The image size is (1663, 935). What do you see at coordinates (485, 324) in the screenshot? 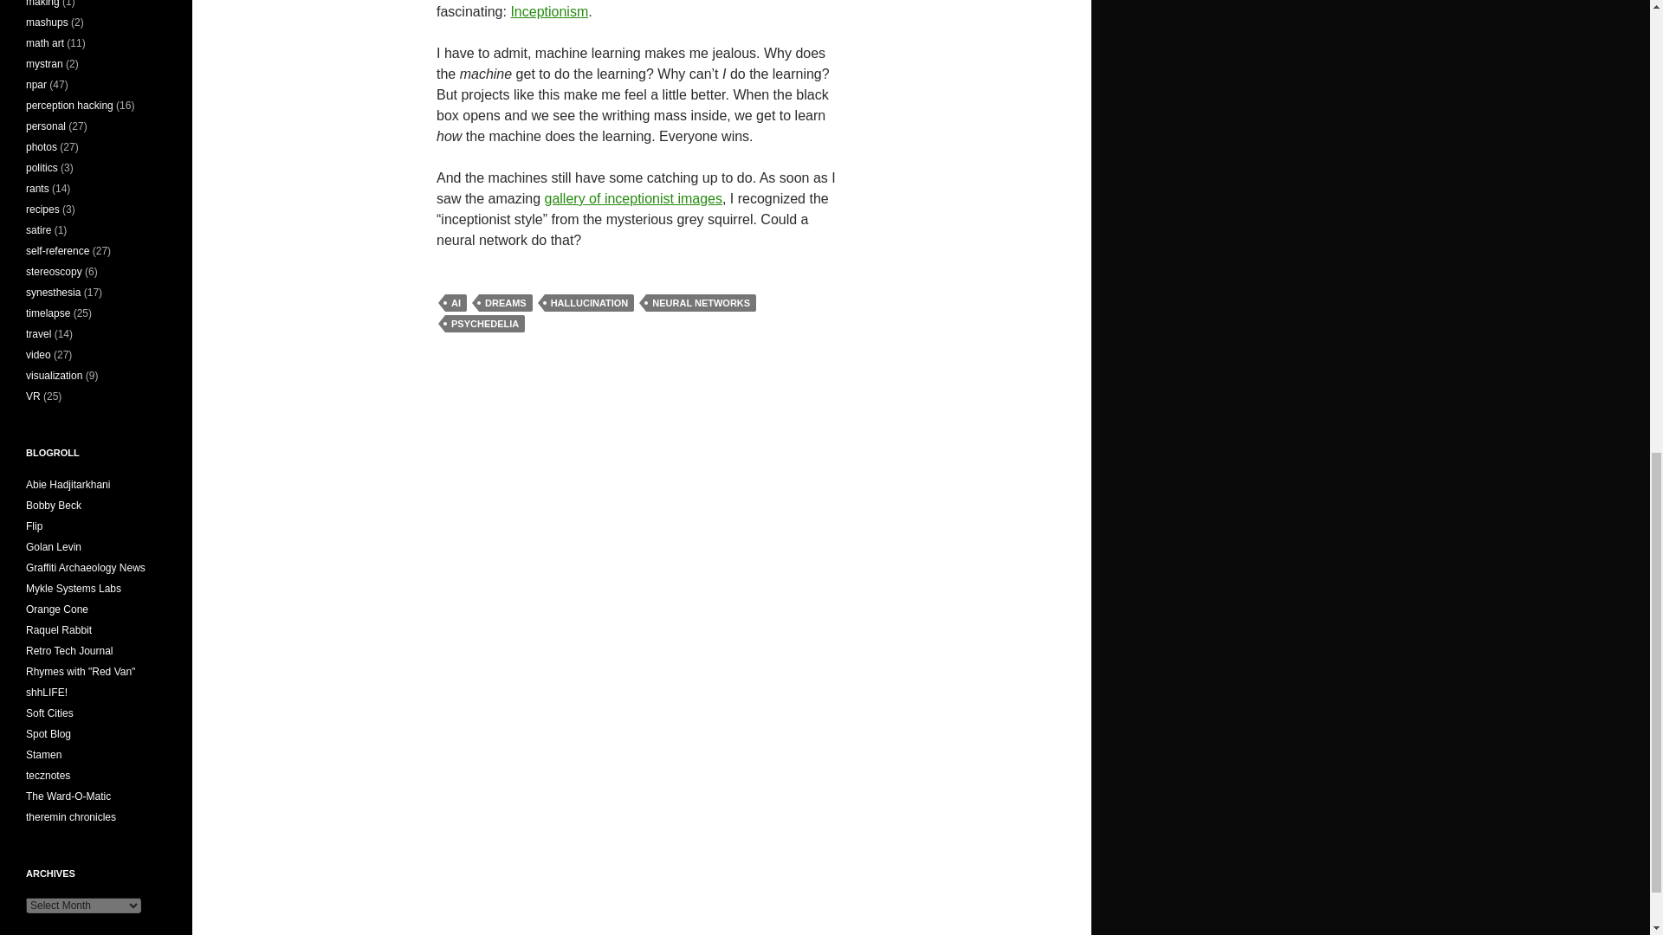
I see `PSYCHEDELIA` at bounding box center [485, 324].